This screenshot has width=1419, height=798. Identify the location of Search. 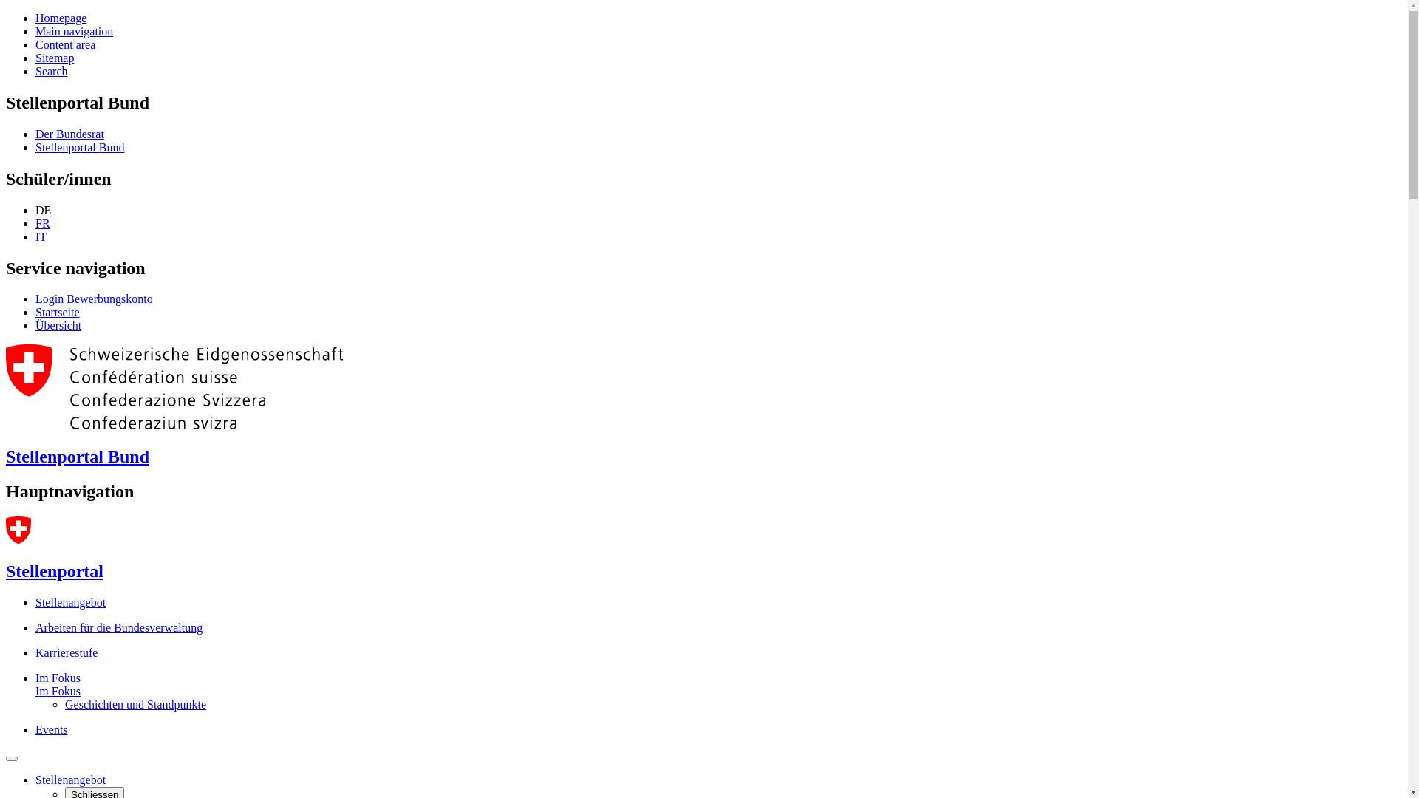
(52, 71).